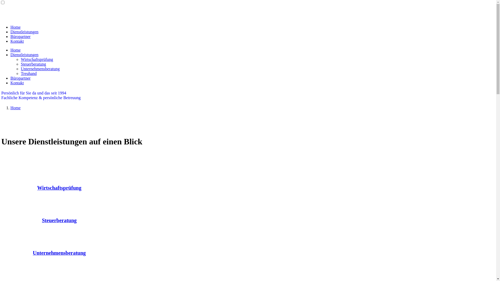 The width and height of the screenshot is (500, 281). I want to click on Steuerberatung, so click(59, 221).